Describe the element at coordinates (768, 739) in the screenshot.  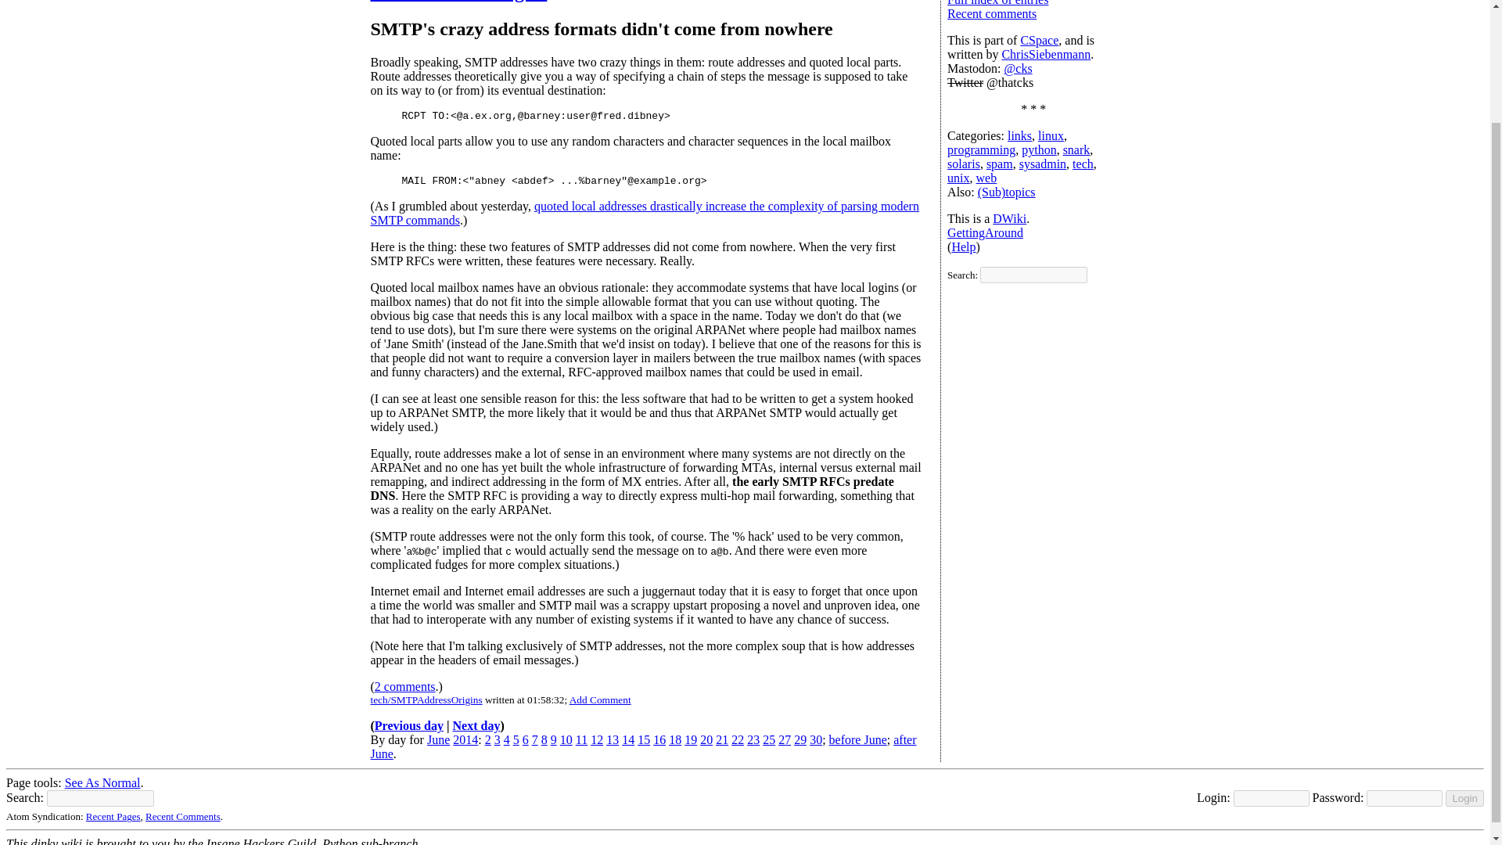
I see `25` at that location.